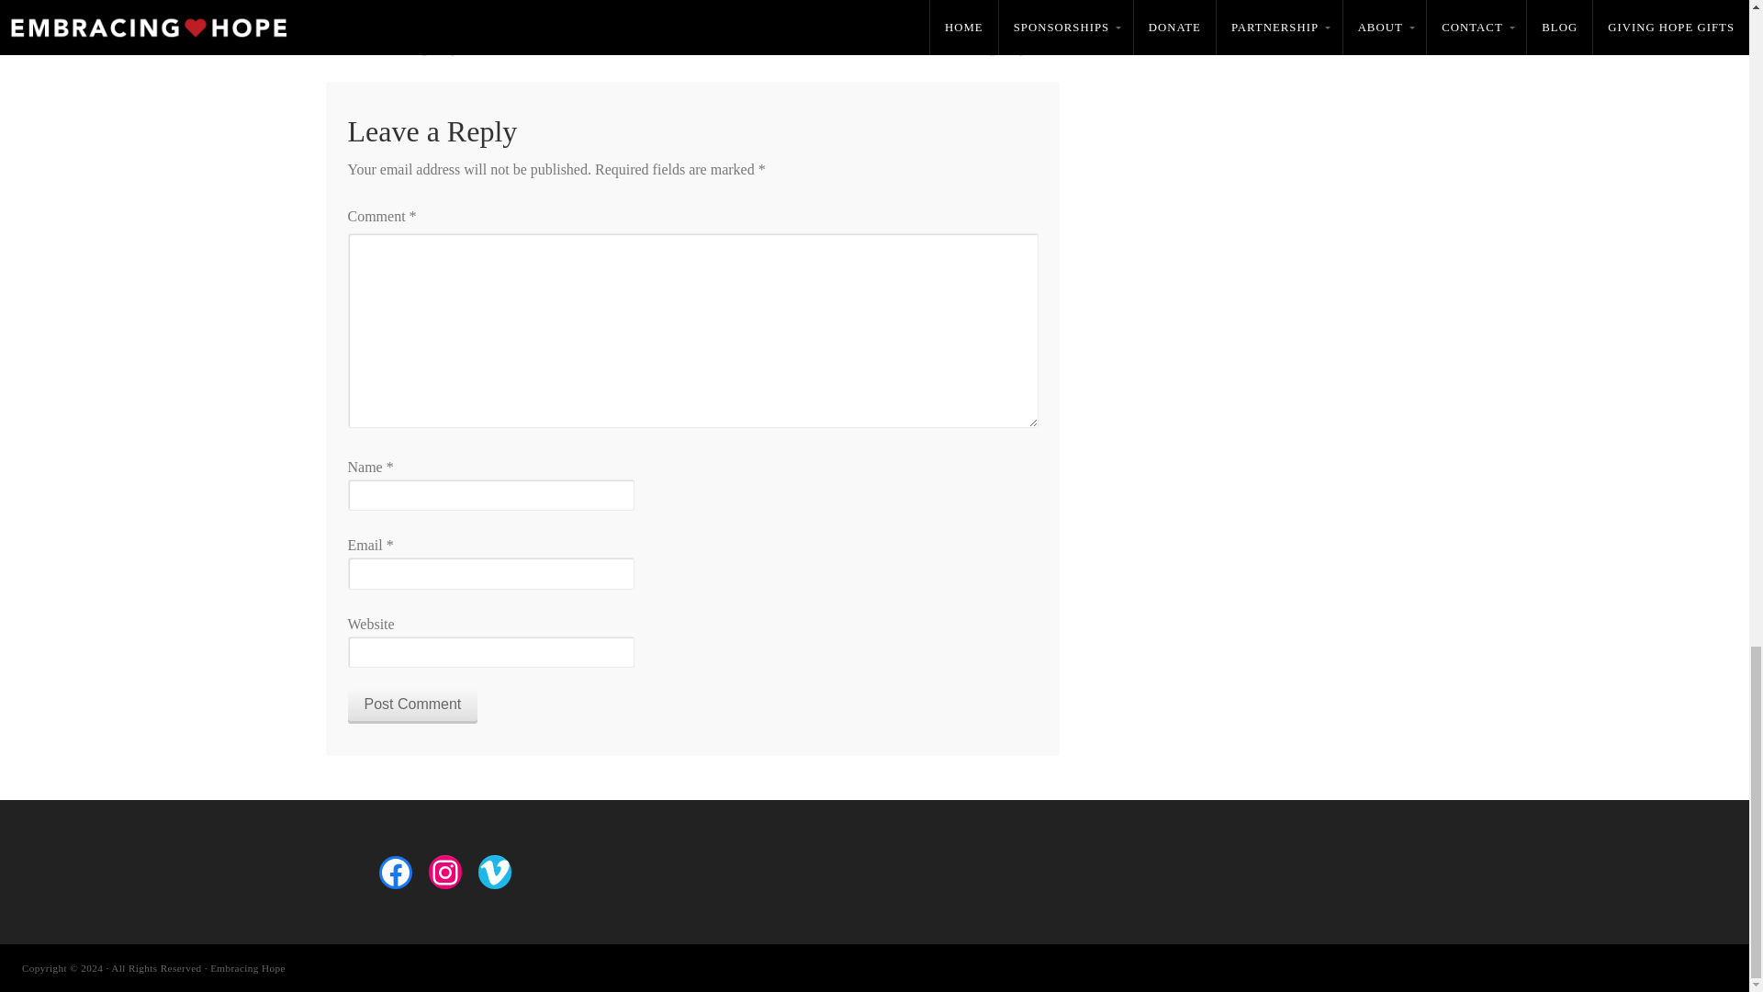 This screenshot has width=1763, height=992. What do you see at coordinates (494, 873) in the screenshot?
I see `Vimeo` at bounding box center [494, 873].